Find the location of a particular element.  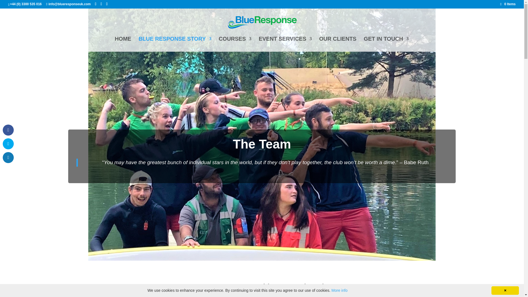

EVENT SERVICES is located at coordinates (285, 44).